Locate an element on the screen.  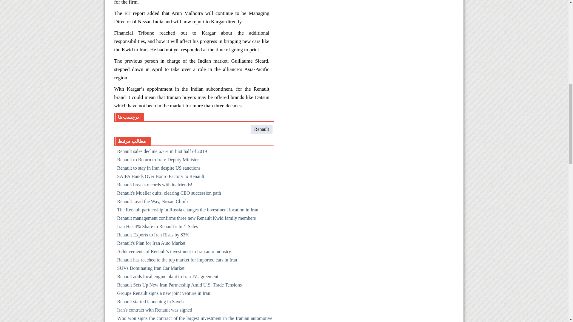
Renault's Mueller quits, clearing CEO succession path is located at coordinates (195, 194).